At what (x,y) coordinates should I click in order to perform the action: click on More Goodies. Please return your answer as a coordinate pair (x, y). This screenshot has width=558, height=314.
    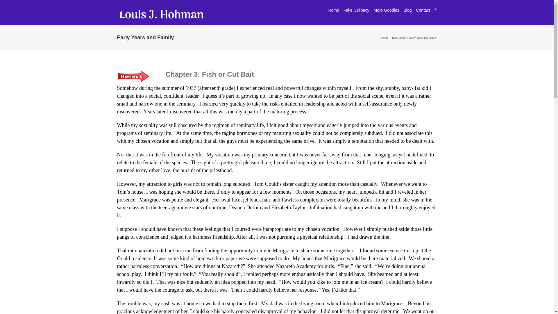
    Looking at the image, I should click on (386, 10).